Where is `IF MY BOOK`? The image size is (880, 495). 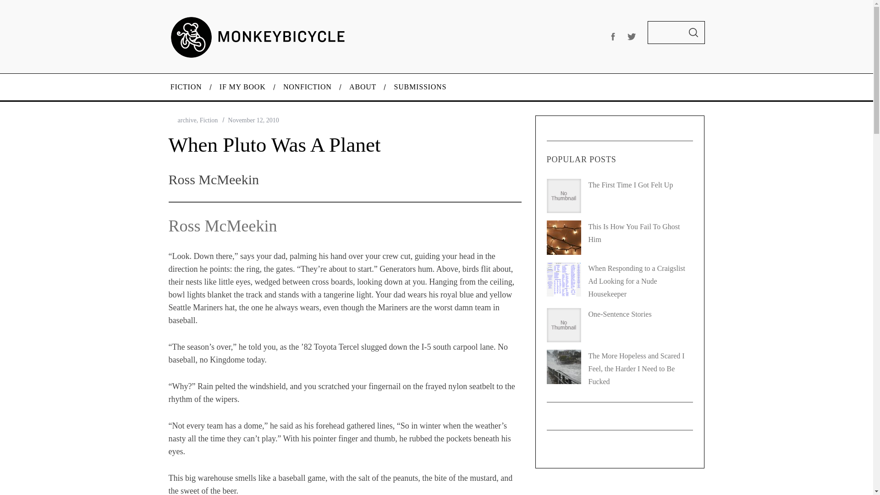
IF MY BOOK is located at coordinates (243, 87).